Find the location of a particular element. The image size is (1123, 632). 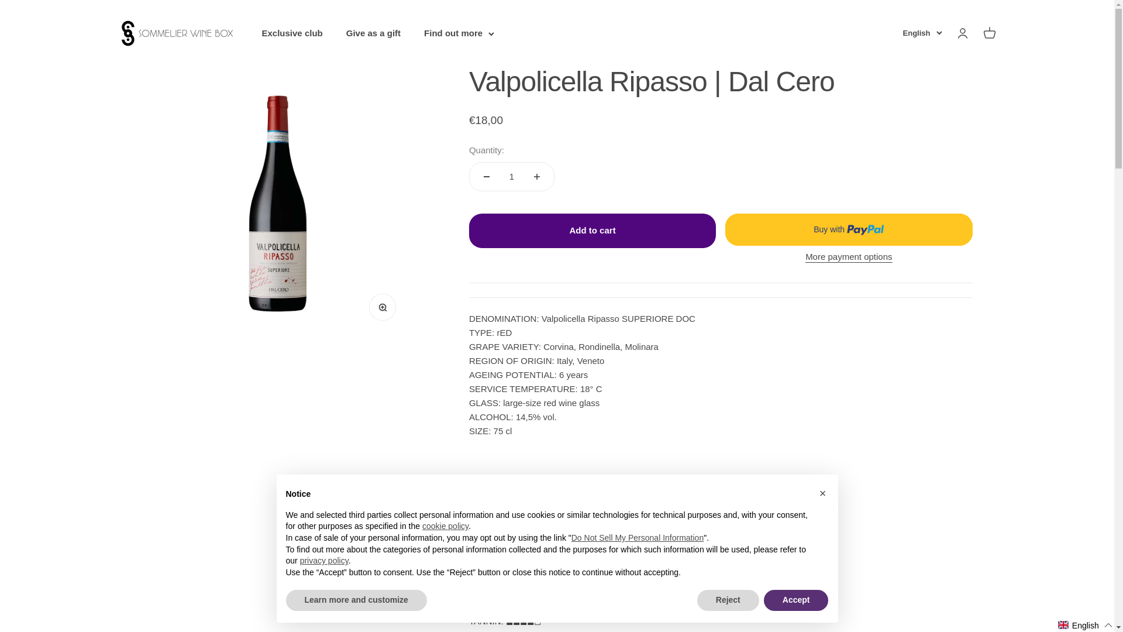

Give as a gift is located at coordinates (988, 33).